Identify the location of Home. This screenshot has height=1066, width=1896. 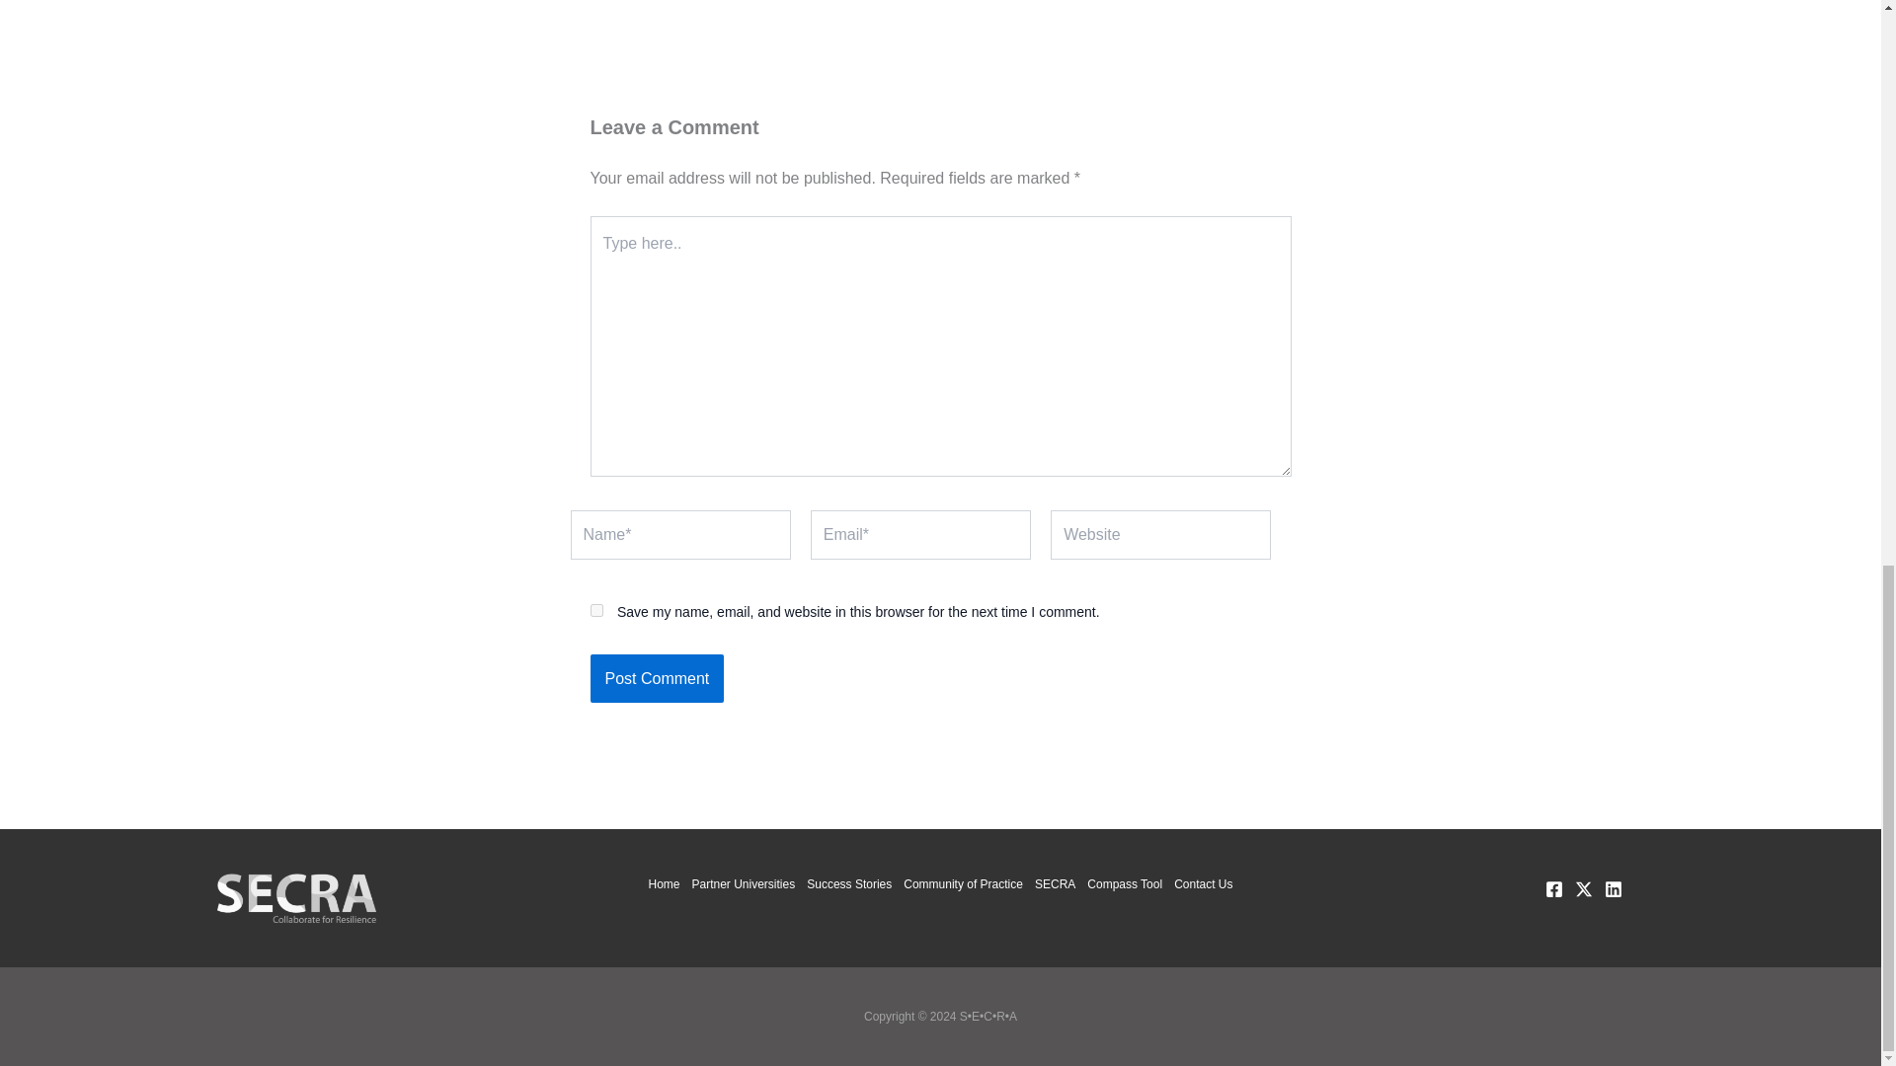
(666, 884).